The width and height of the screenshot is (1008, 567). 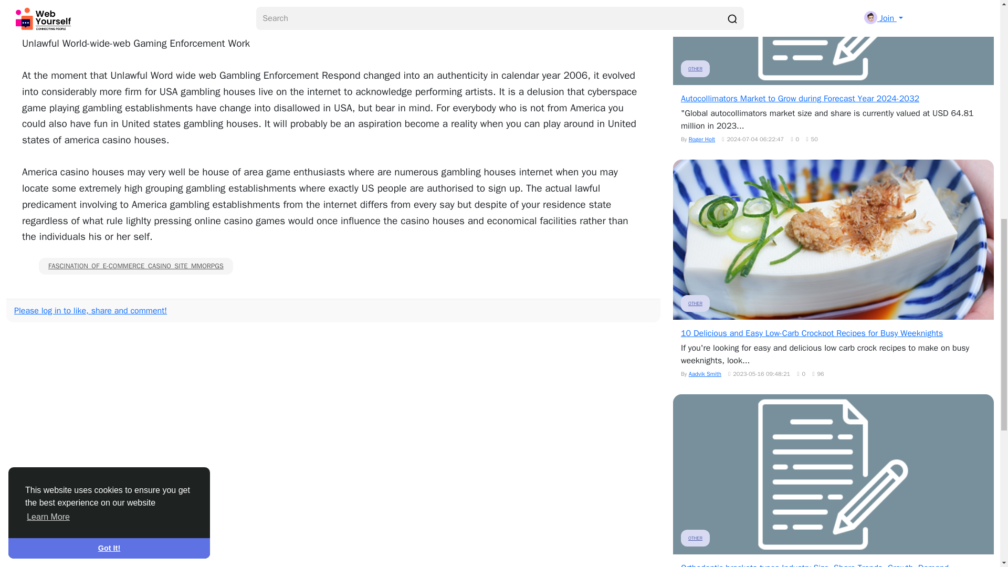 I want to click on Please log in to like, share and comment!, so click(x=90, y=311).